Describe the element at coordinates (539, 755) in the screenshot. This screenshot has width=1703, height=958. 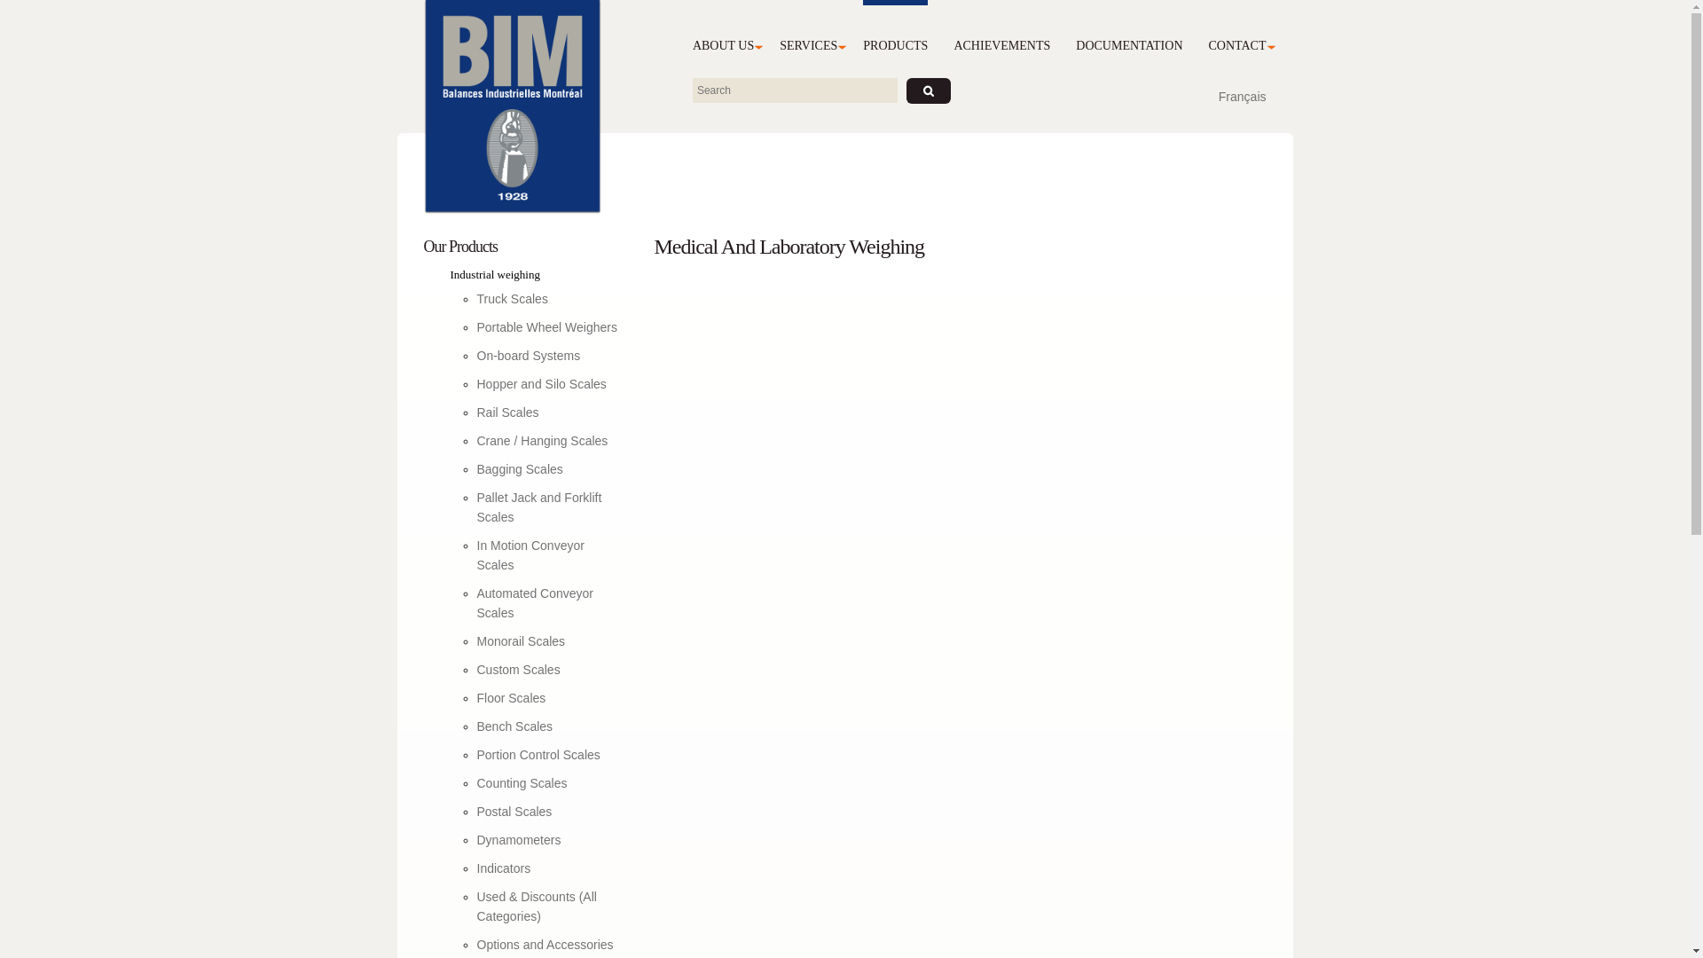
I see `Portion Control Scales` at that location.